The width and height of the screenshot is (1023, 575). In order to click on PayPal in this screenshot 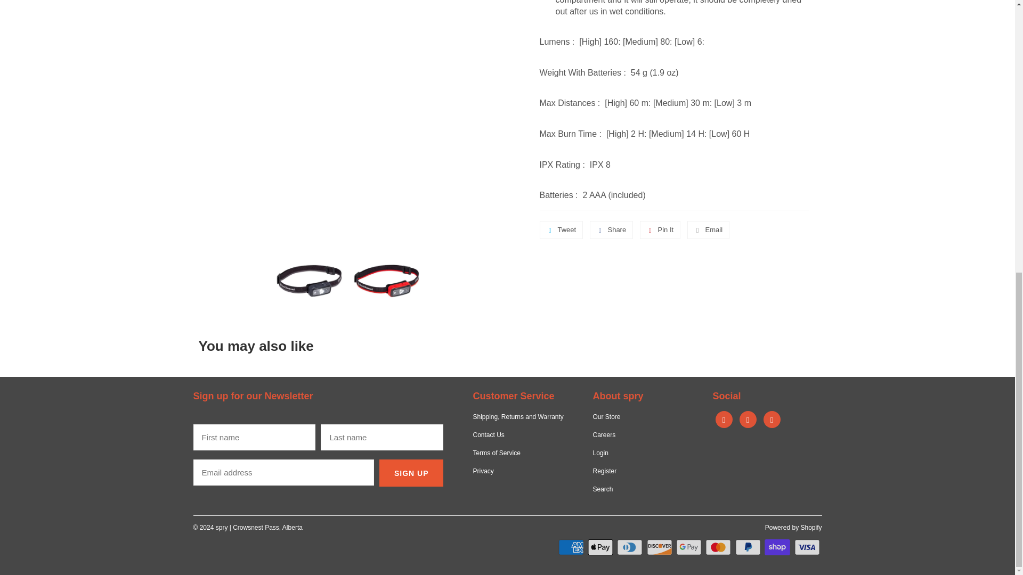, I will do `click(749, 547)`.